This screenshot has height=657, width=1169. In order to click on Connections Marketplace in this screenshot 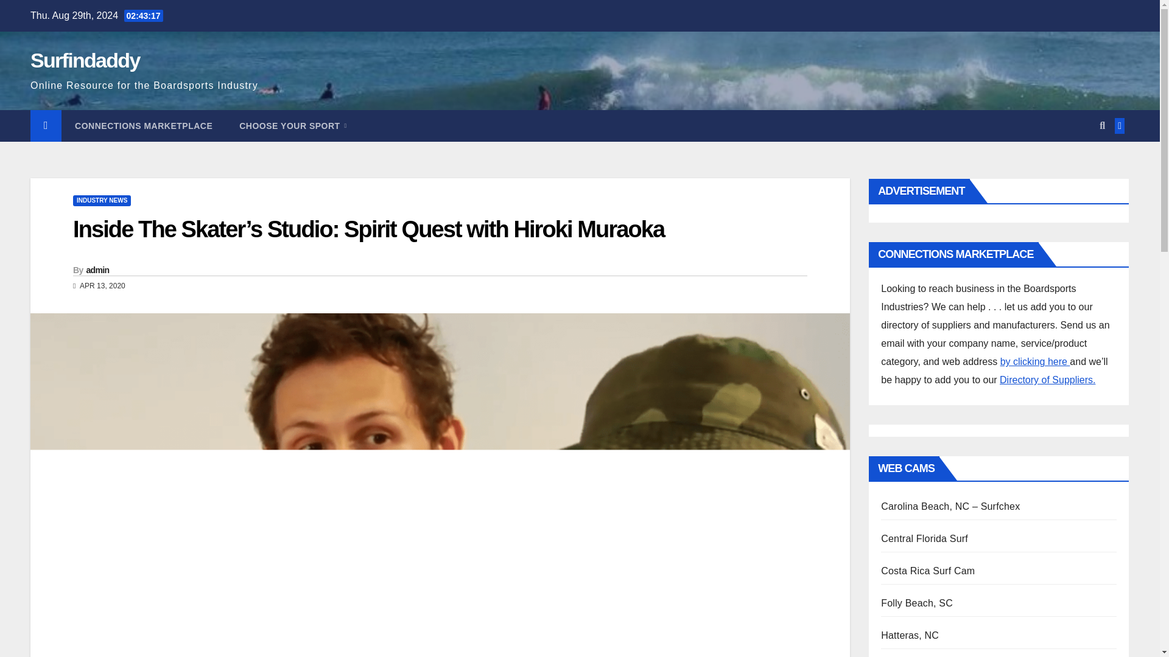, I will do `click(144, 126)`.